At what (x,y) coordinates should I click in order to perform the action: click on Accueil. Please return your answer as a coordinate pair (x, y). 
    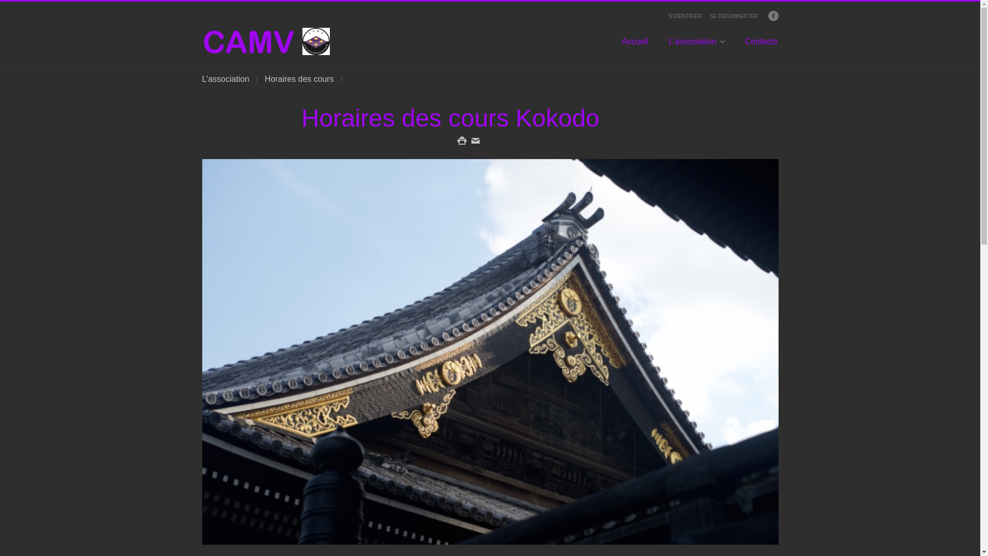
    Looking at the image, I should click on (635, 46).